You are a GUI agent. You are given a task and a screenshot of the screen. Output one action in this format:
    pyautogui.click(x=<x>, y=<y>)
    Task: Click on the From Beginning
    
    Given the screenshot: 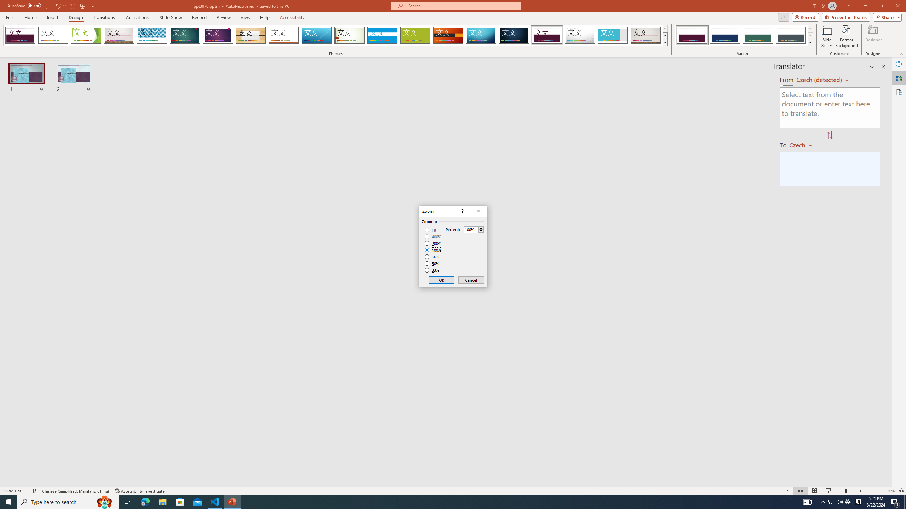 What is the action you would take?
    pyautogui.click(x=83, y=6)
    